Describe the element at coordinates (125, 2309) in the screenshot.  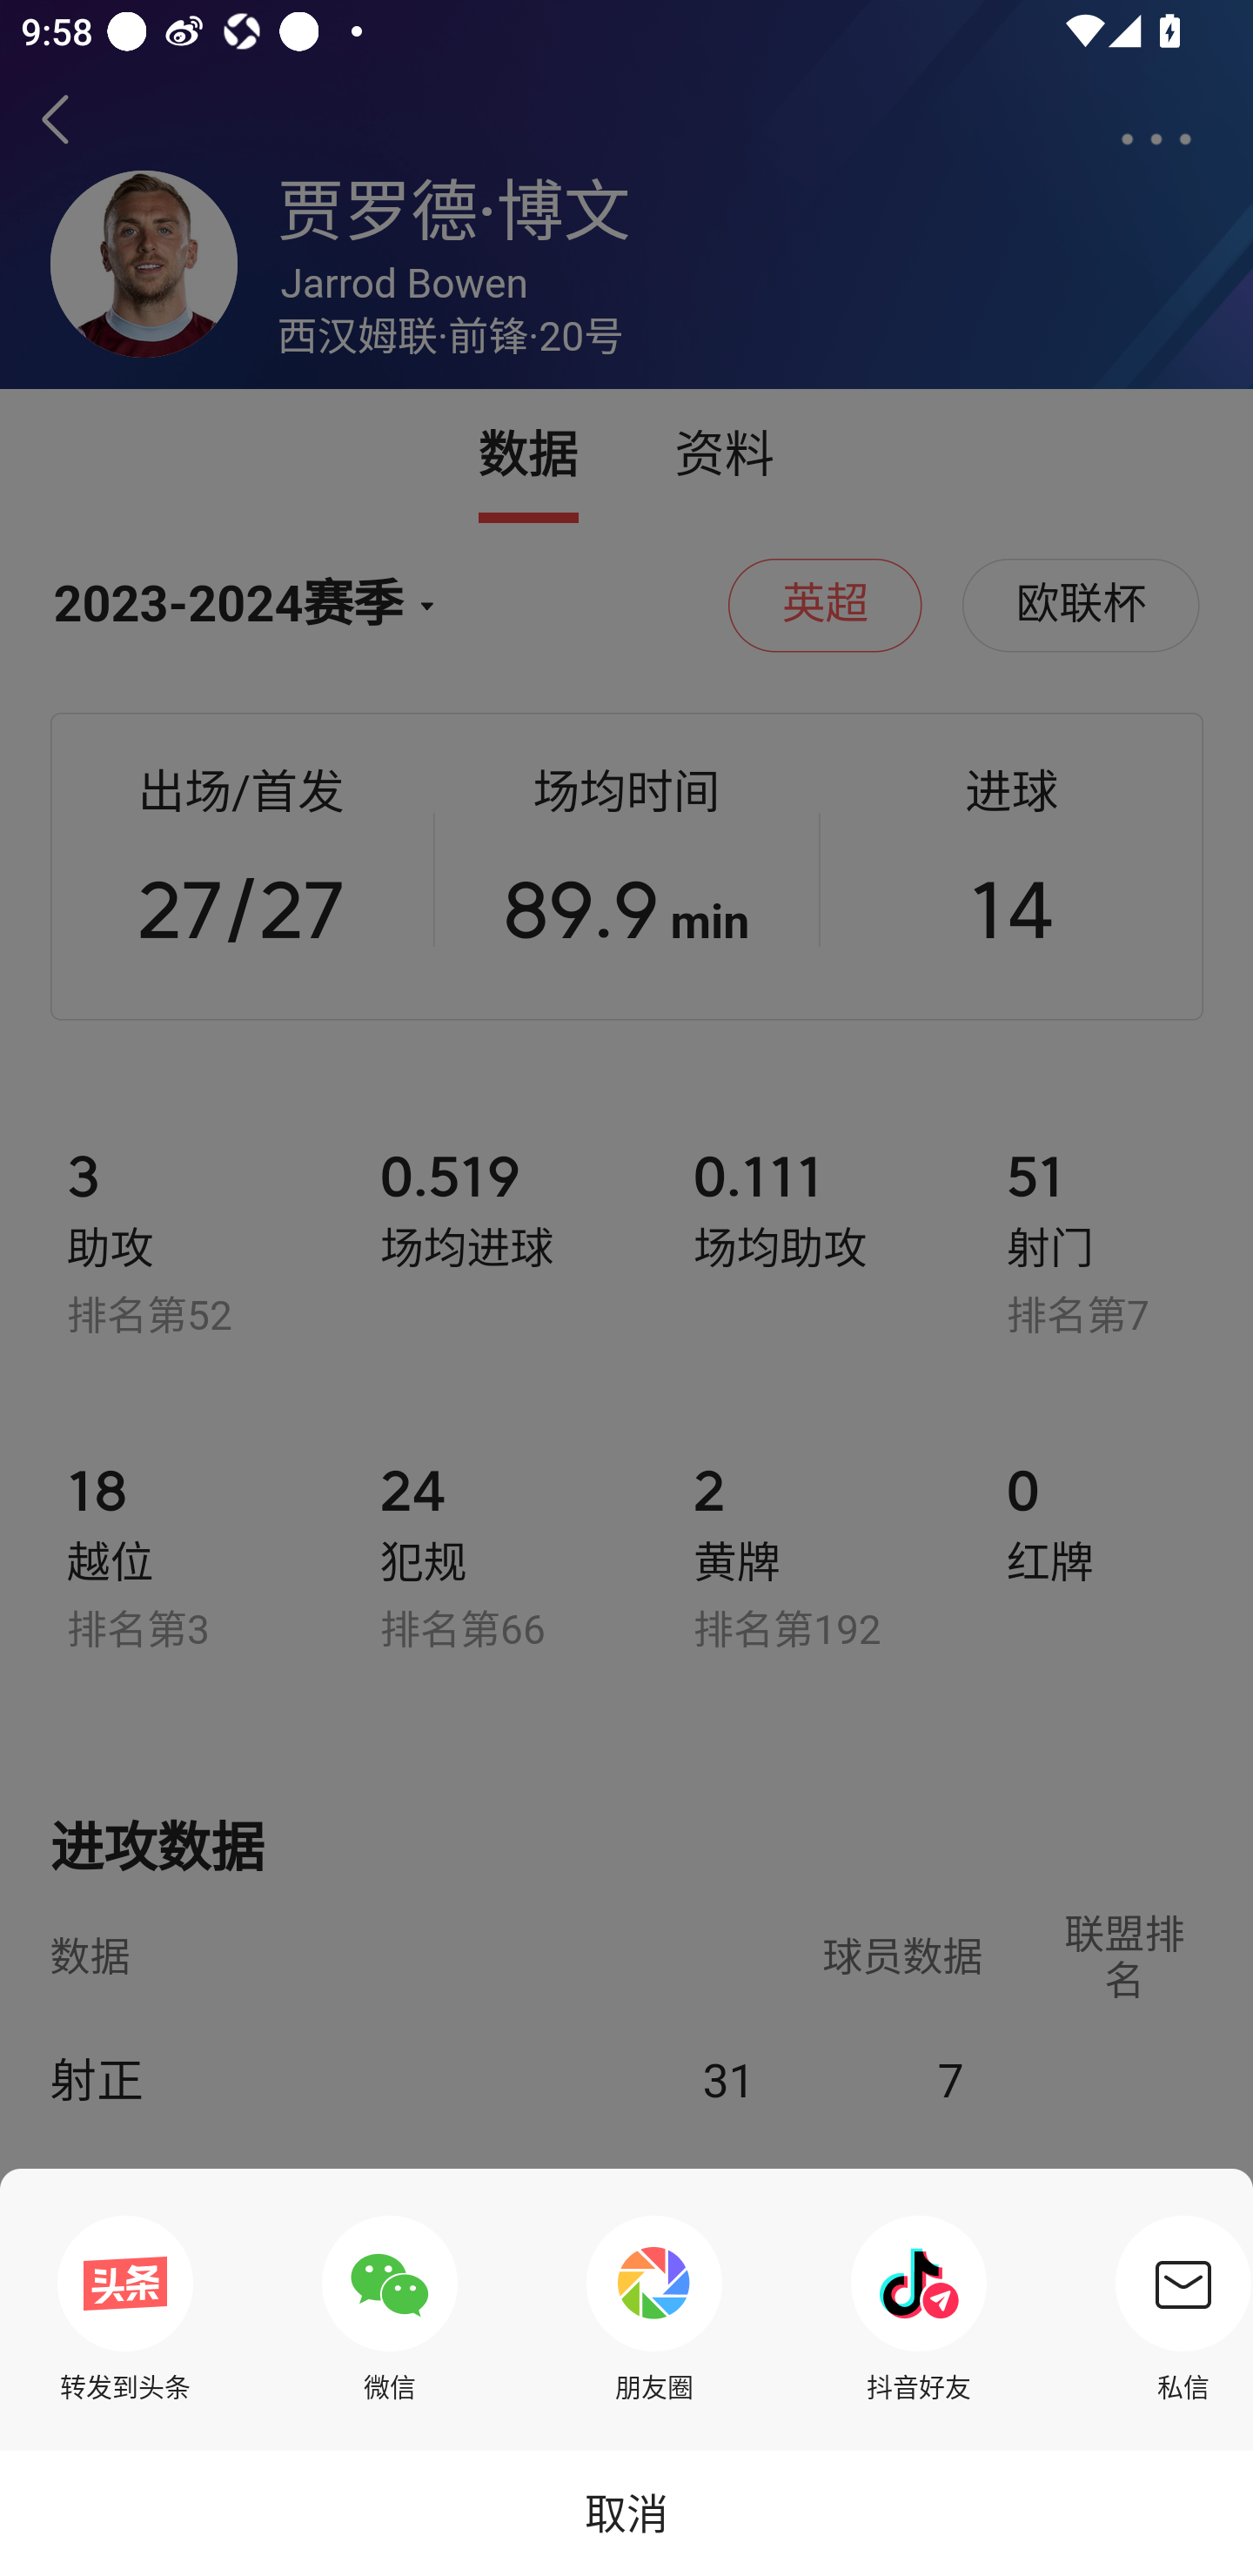
I see `转发到头条` at that location.